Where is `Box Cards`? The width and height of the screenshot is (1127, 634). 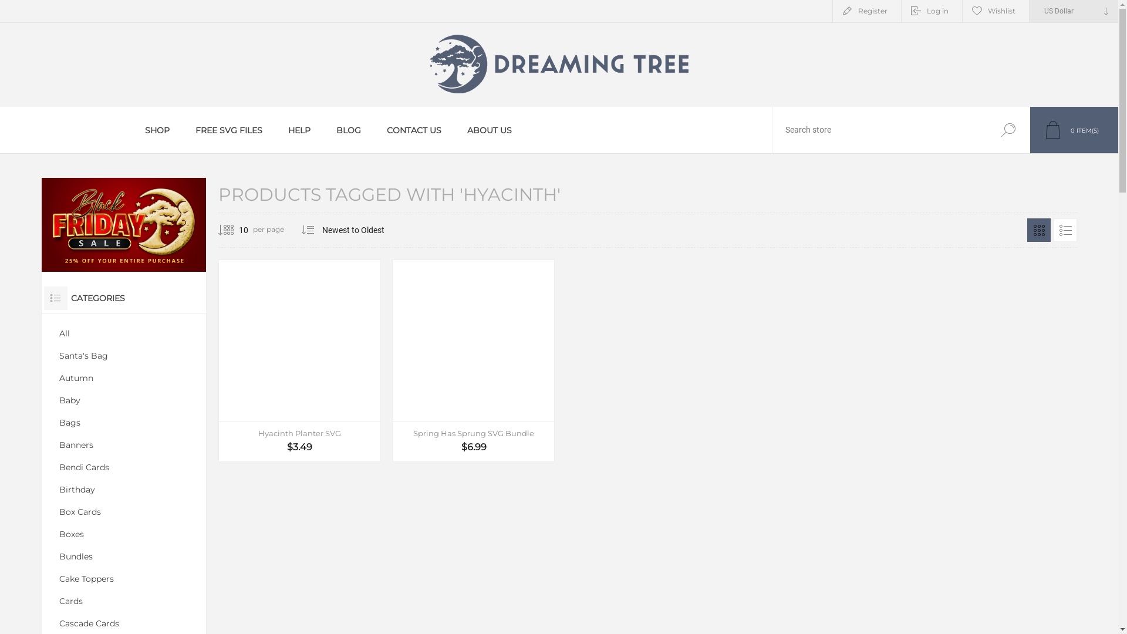
Box Cards is located at coordinates (124, 512).